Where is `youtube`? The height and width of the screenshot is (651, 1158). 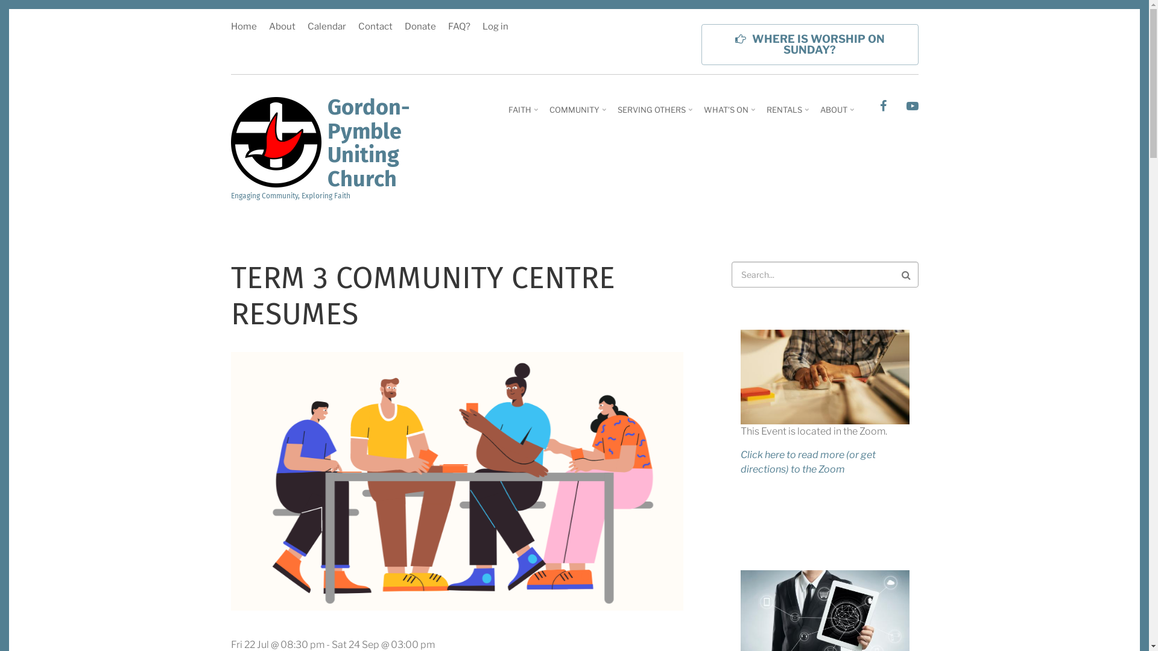 youtube is located at coordinates (912, 107).